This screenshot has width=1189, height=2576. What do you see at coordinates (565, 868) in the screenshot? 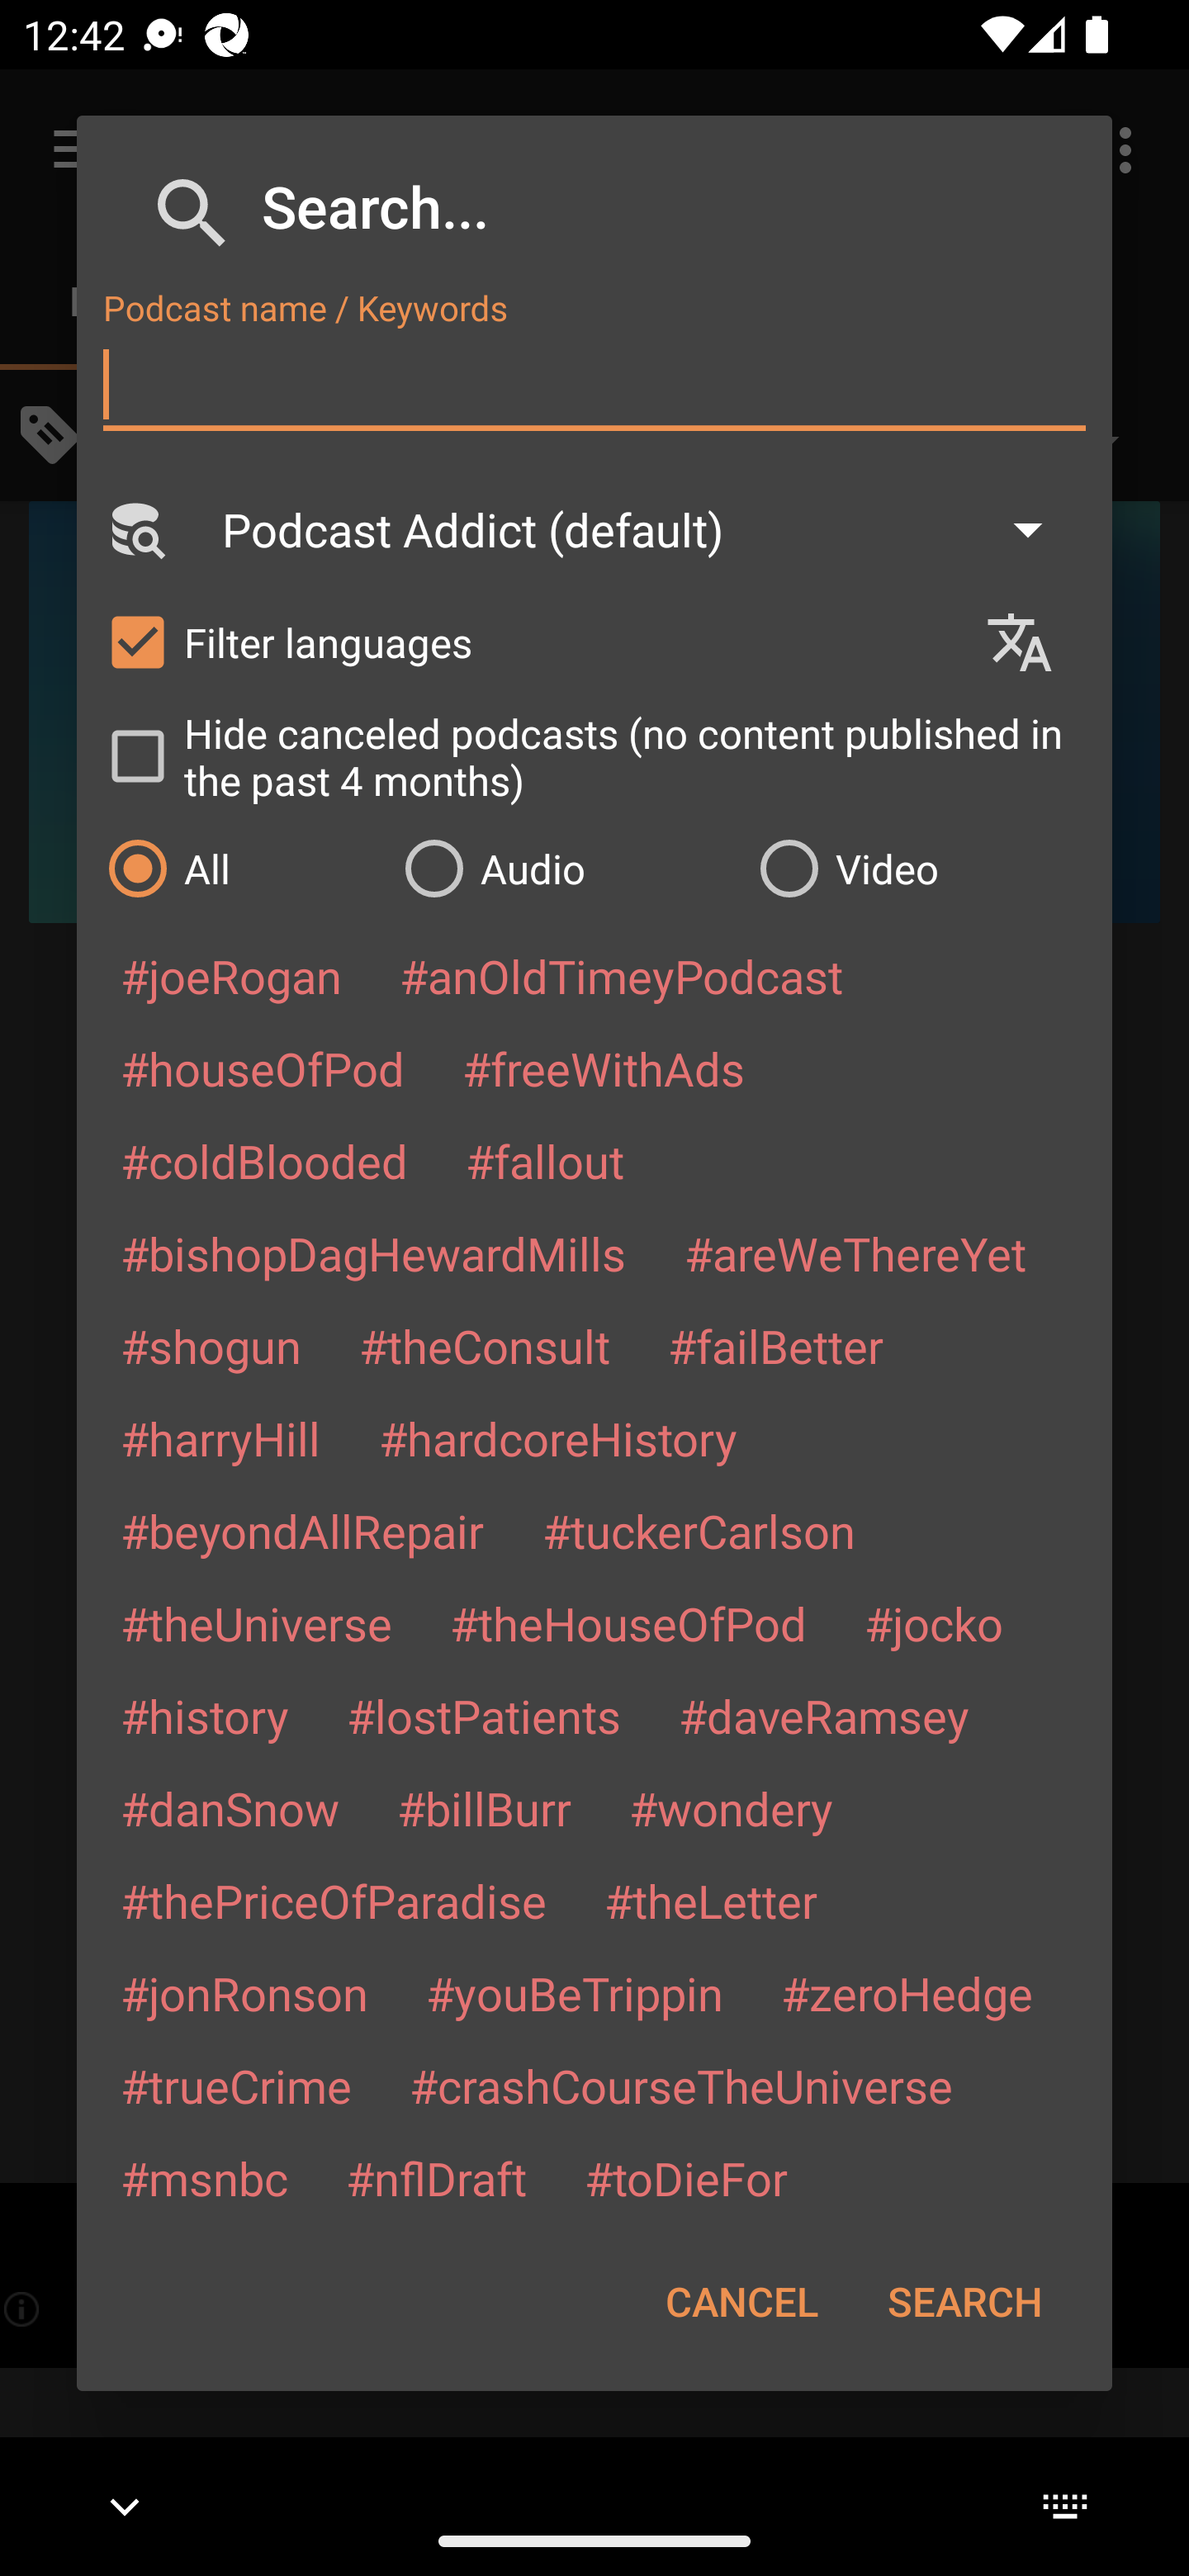
I see `Audio` at bounding box center [565, 868].